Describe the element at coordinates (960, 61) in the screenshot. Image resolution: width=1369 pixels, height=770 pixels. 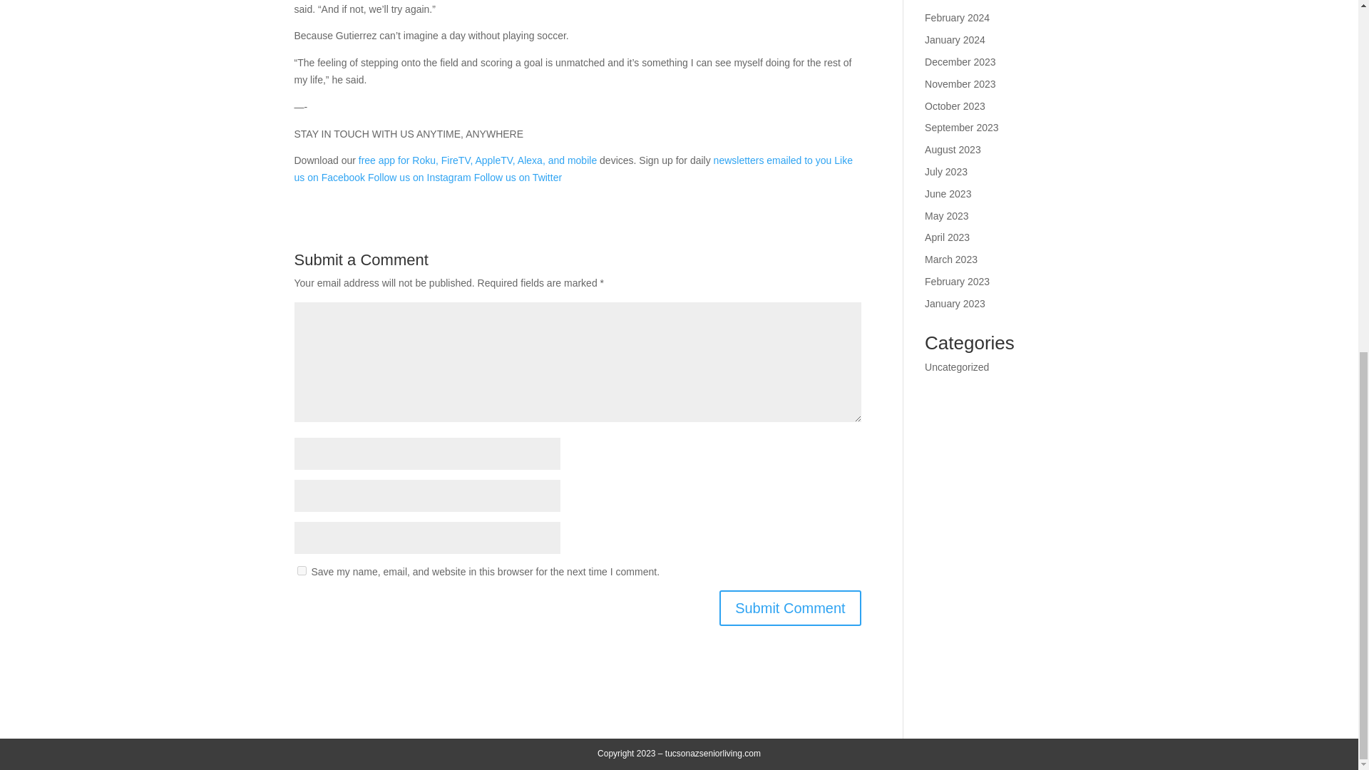
I see `December 2023` at that location.